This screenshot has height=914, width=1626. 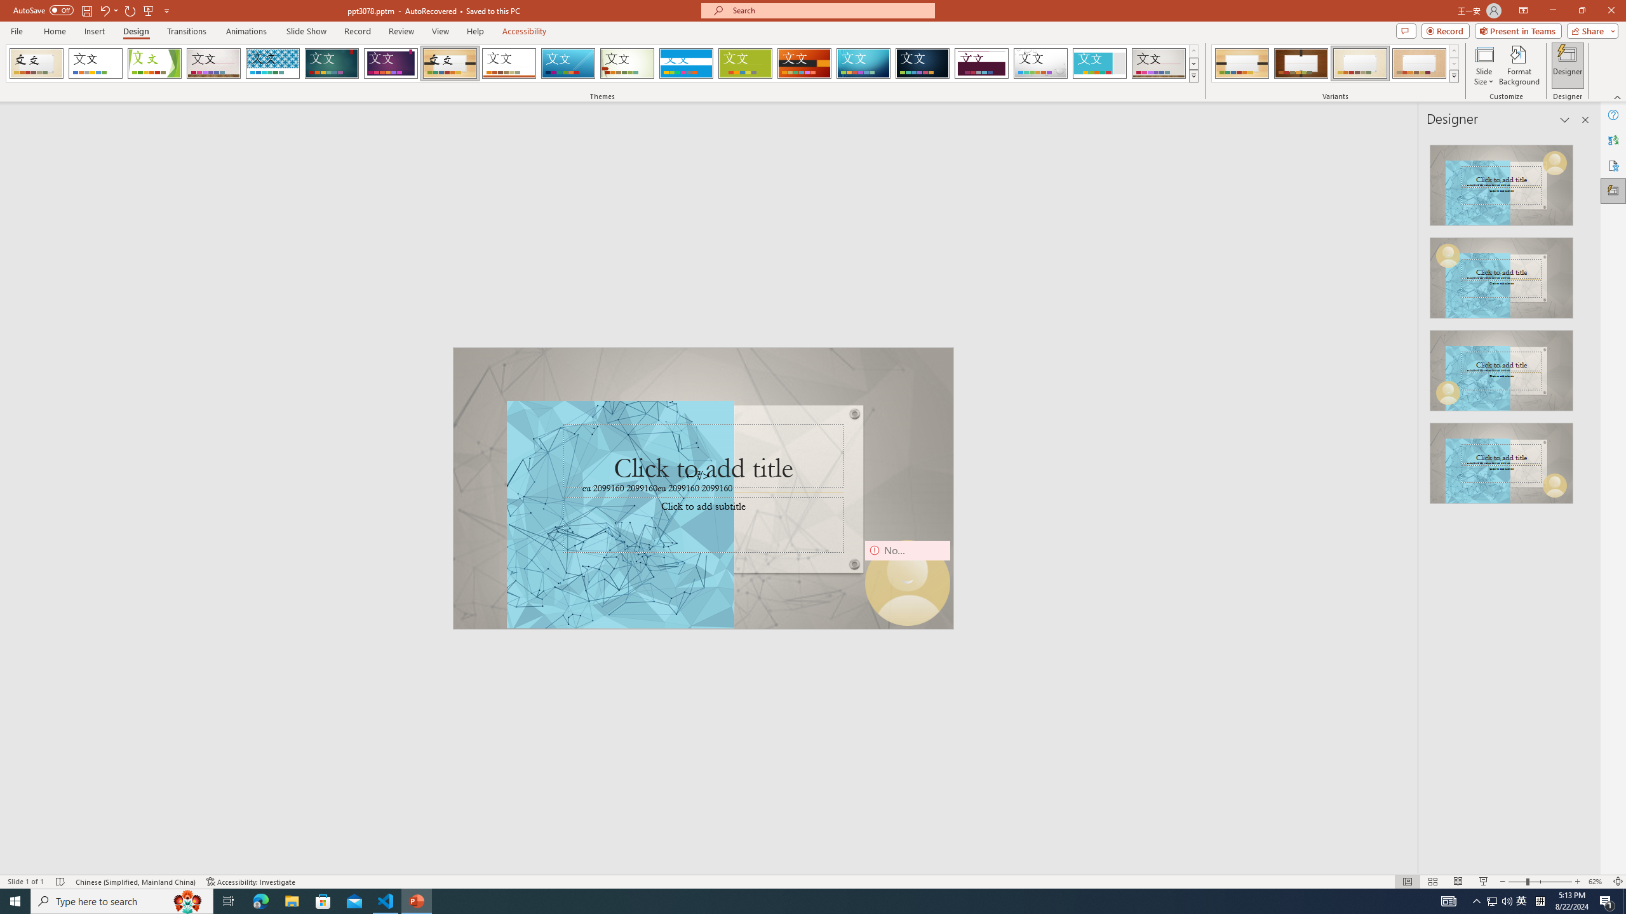 I want to click on Clear Notification (Delete), so click(x=1585, y=767).